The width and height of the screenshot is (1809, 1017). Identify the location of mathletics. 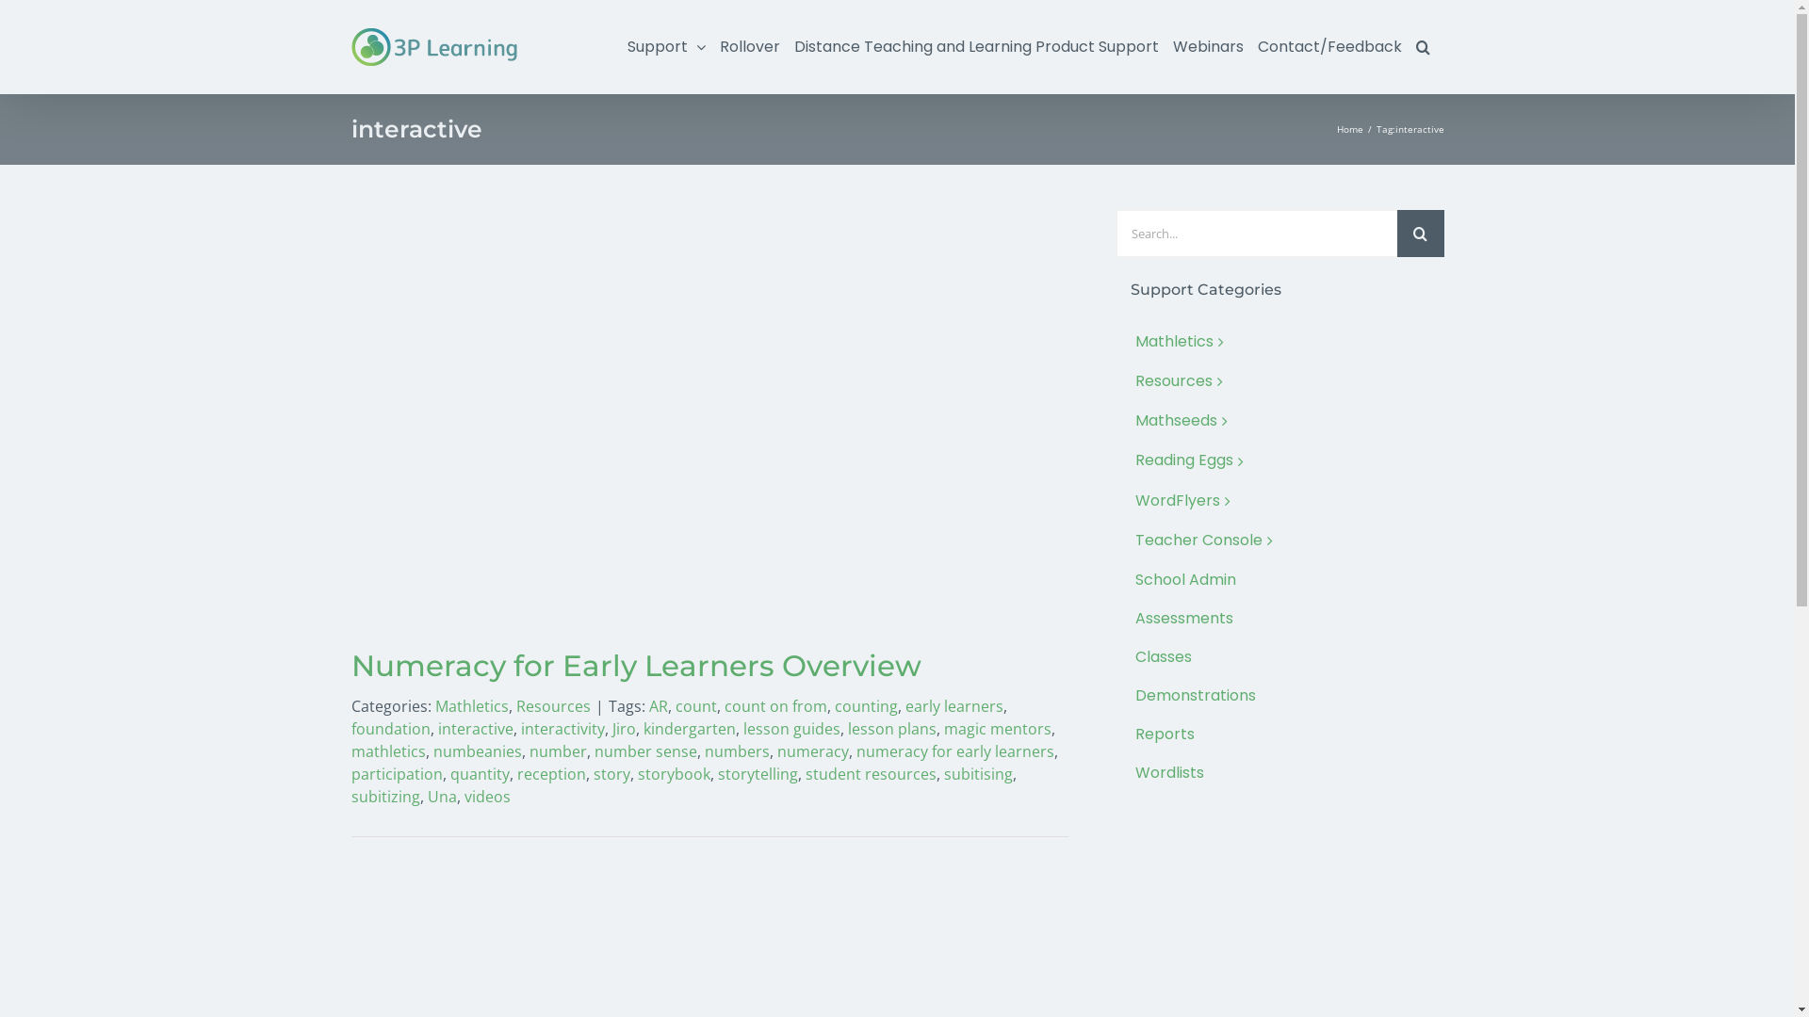
(388, 751).